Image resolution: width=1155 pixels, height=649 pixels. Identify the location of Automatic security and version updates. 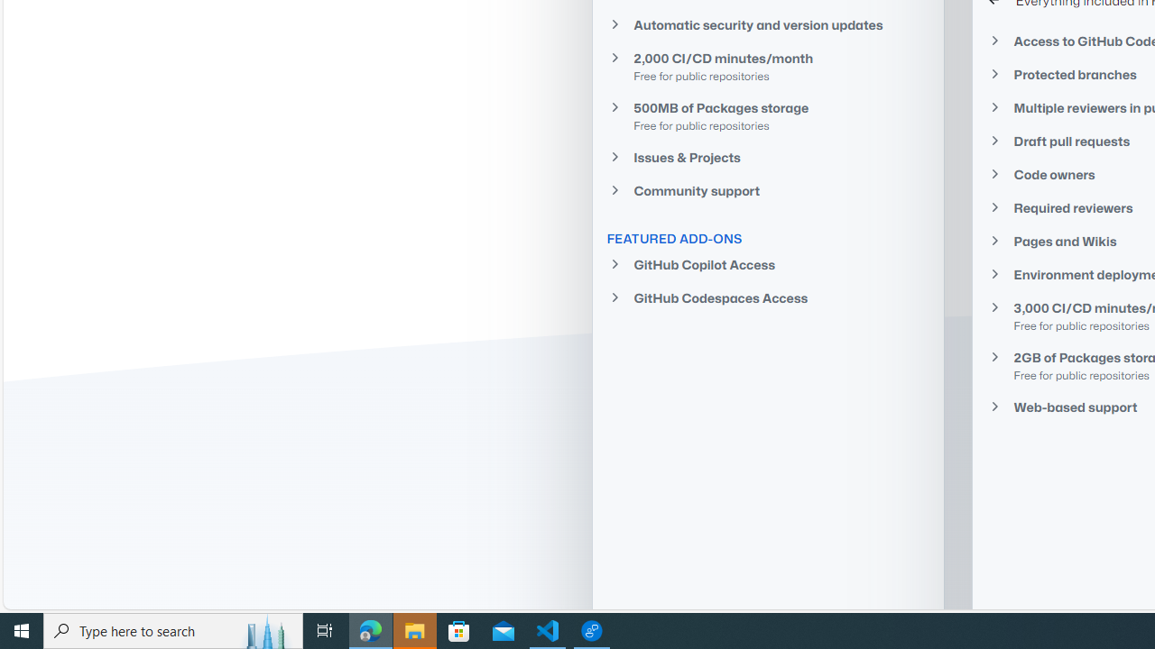
(768, 24).